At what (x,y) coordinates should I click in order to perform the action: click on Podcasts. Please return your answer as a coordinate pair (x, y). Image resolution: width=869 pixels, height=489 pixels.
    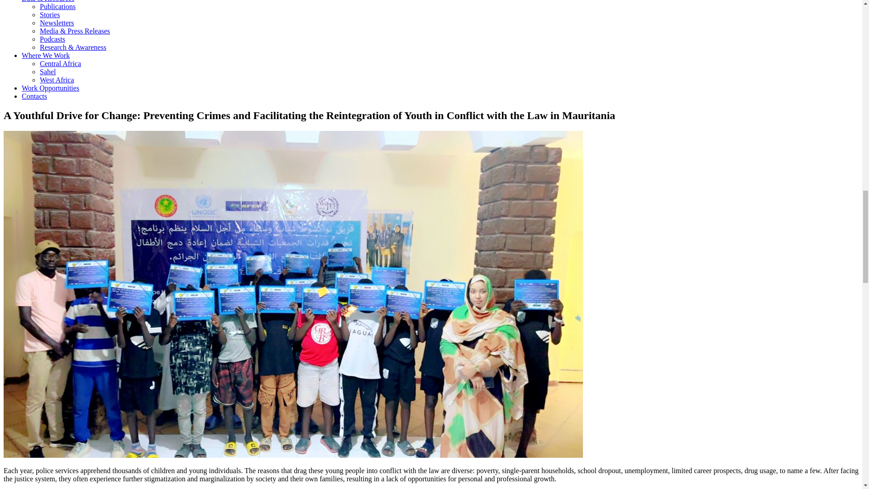
    Looking at the image, I should click on (53, 39).